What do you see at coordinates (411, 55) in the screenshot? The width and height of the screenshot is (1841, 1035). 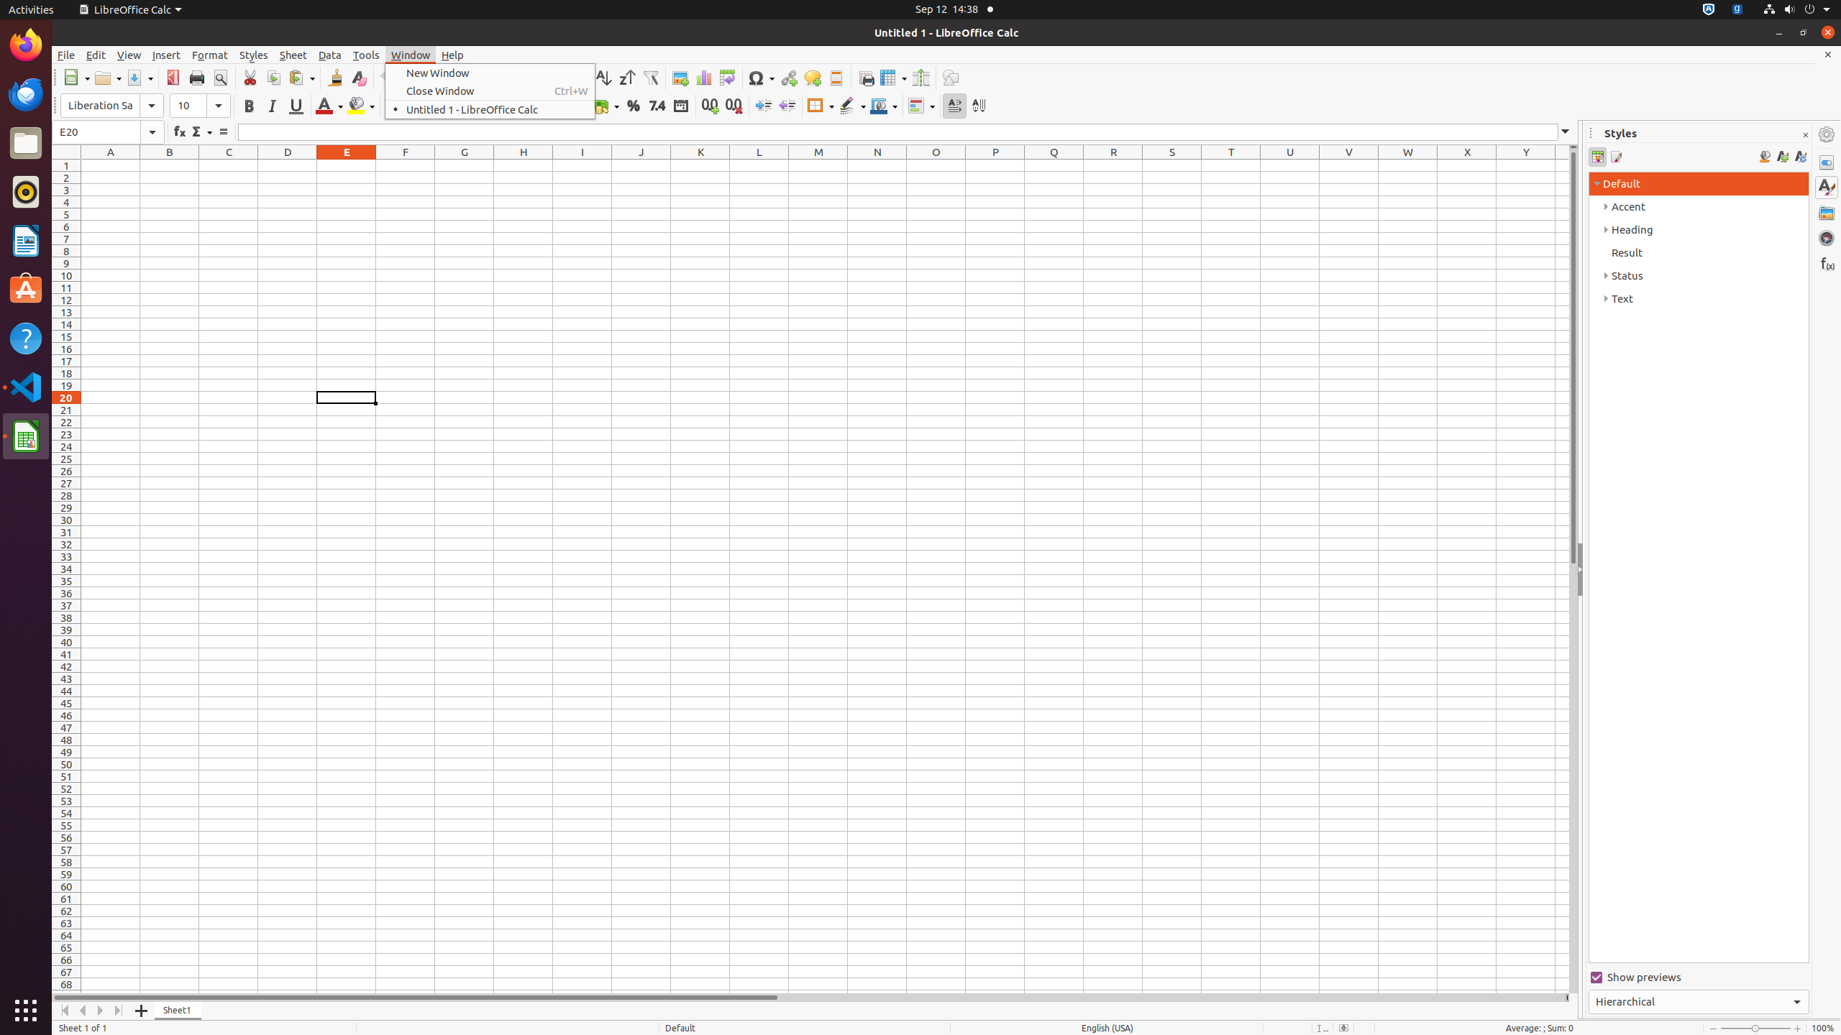 I see `Window` at bounding box center [411, 55].